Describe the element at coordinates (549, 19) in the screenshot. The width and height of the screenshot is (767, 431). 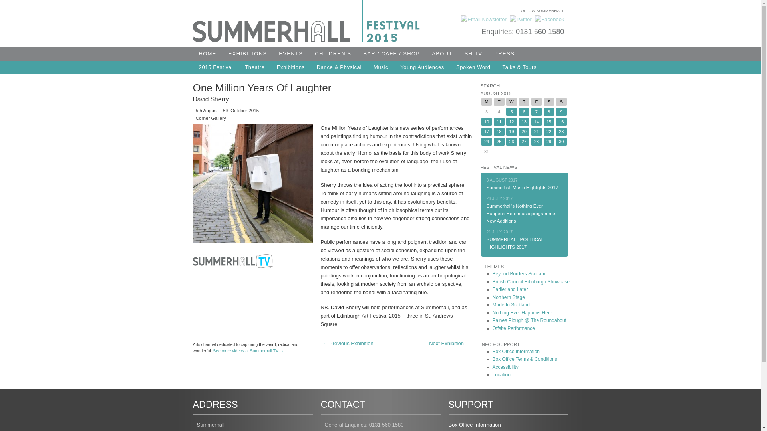
I see `Facebook` at that location.